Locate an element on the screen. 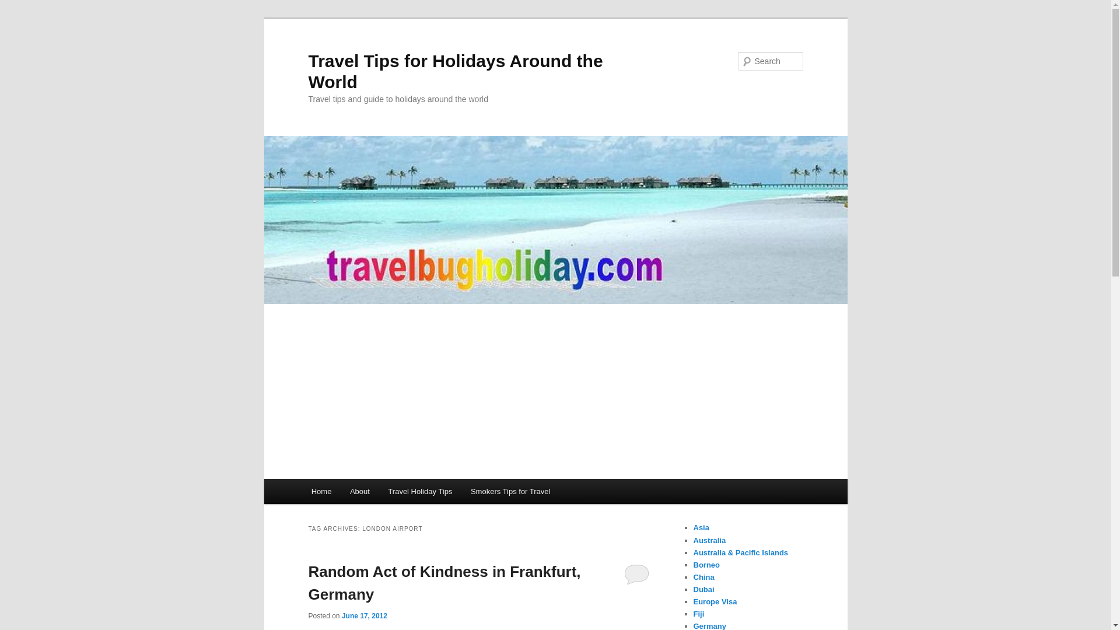 This screenshot has width=1120, height=630. About is located at coordinates (359, 491).